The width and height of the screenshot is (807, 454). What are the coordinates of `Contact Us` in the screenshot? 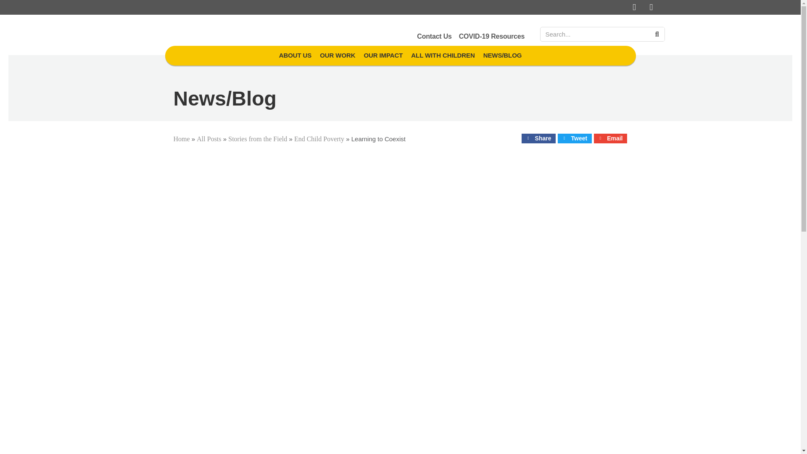 It's located at (434, 36).